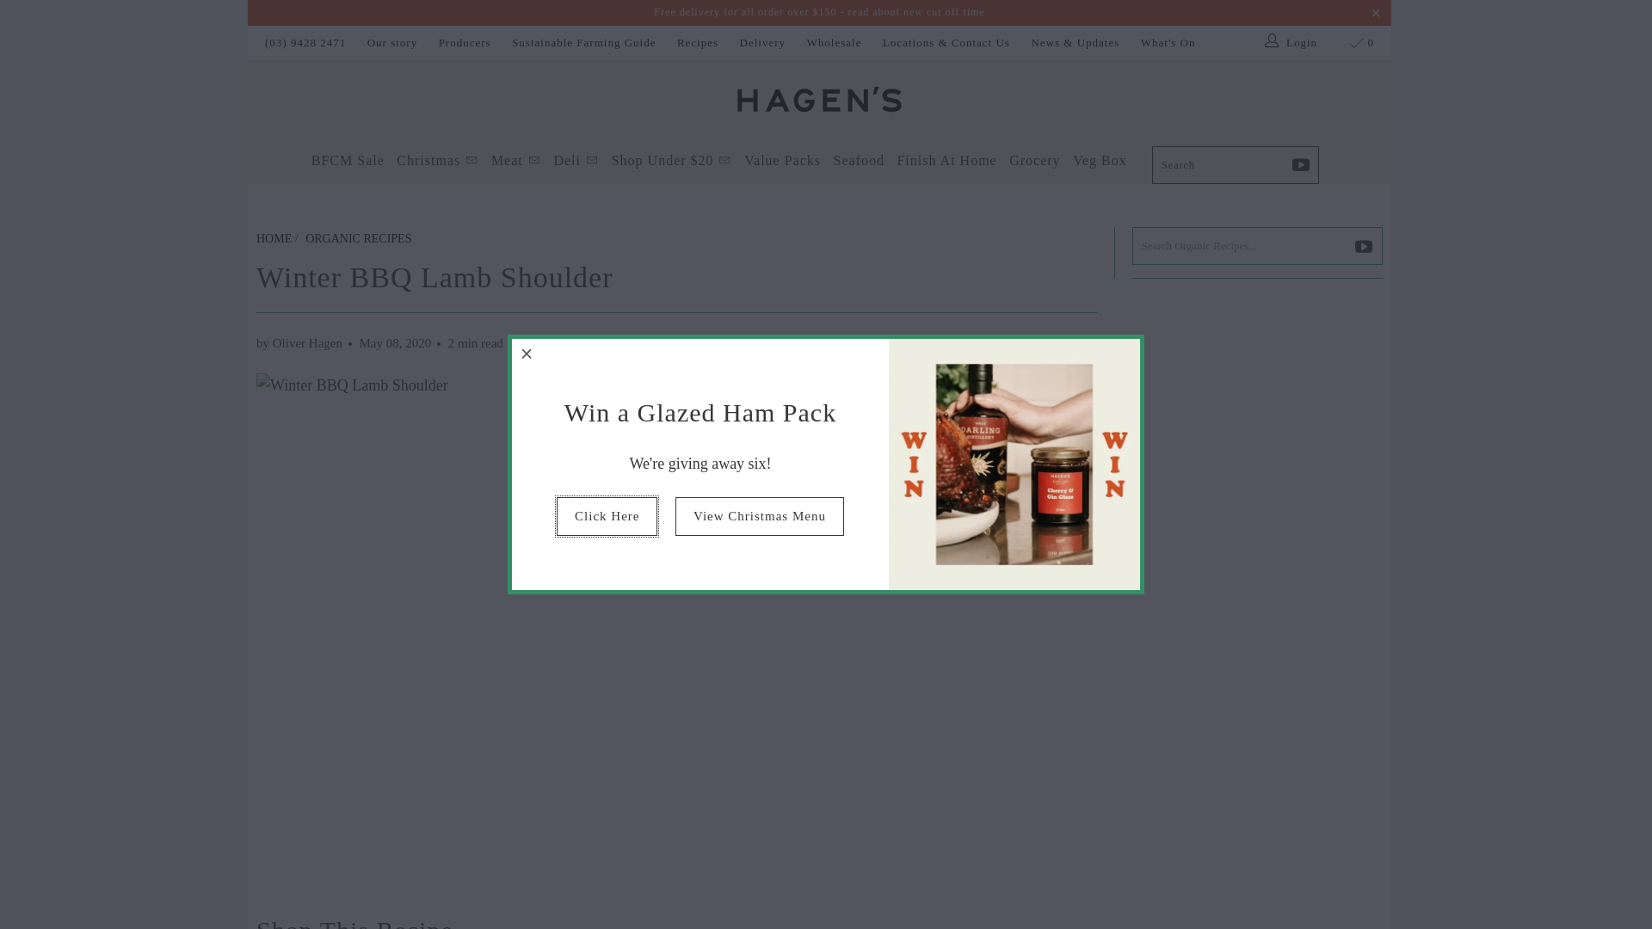 The image size is (1652, 929). Describe the element at coordinates (583, 43) in the screenshot. I see `Sustainable Farming Guide` at that location.